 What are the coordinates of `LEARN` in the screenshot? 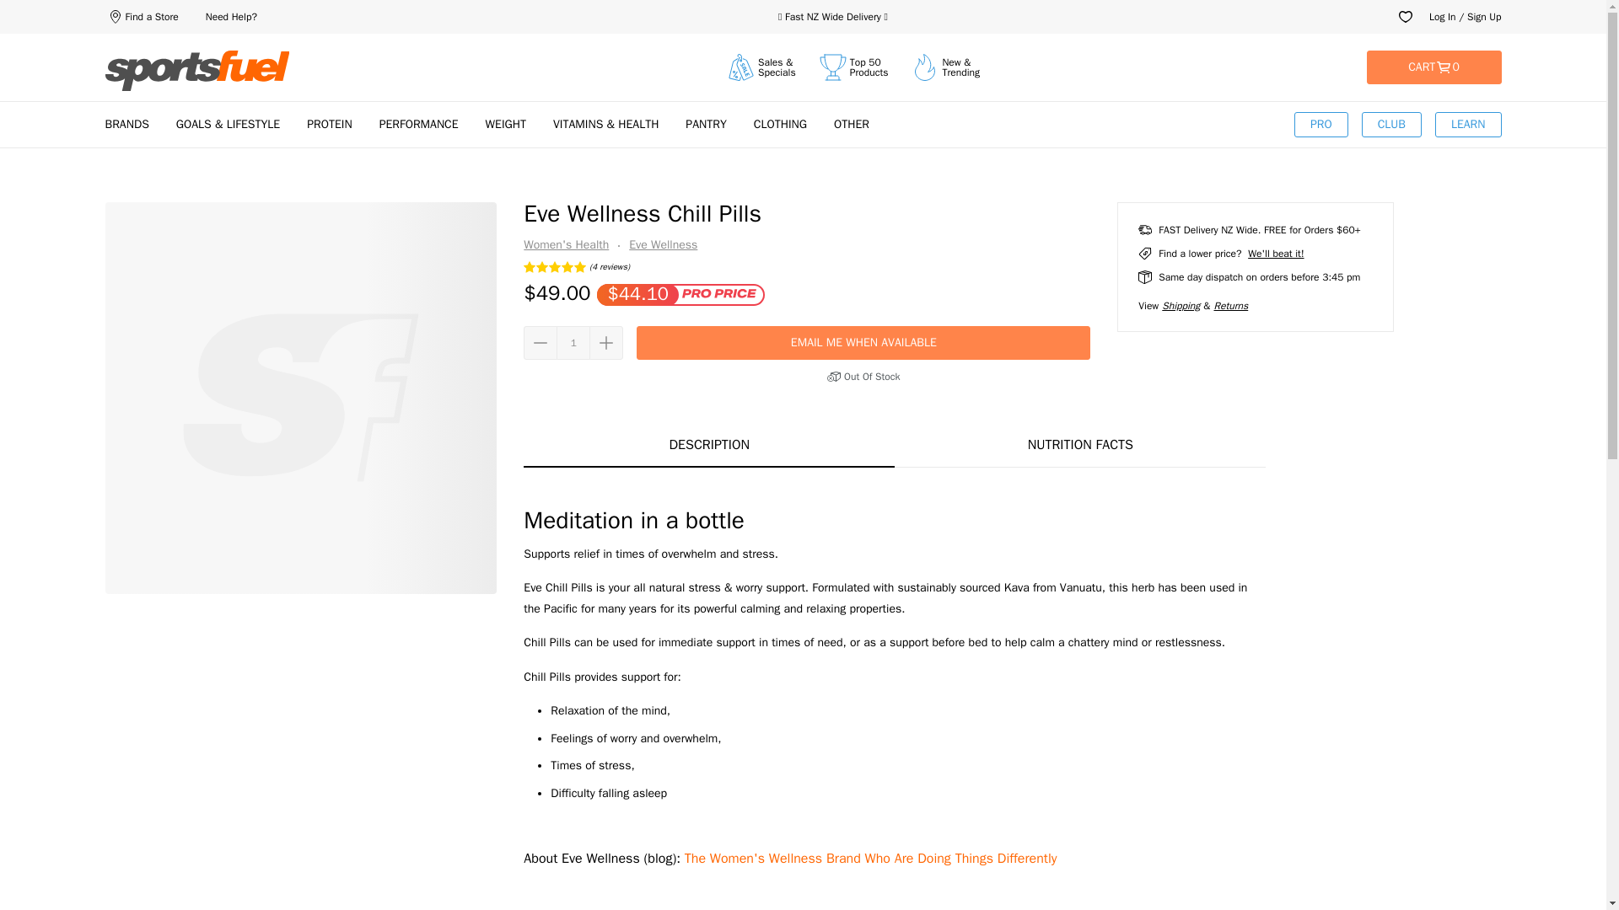 It's located at (1468, 125).